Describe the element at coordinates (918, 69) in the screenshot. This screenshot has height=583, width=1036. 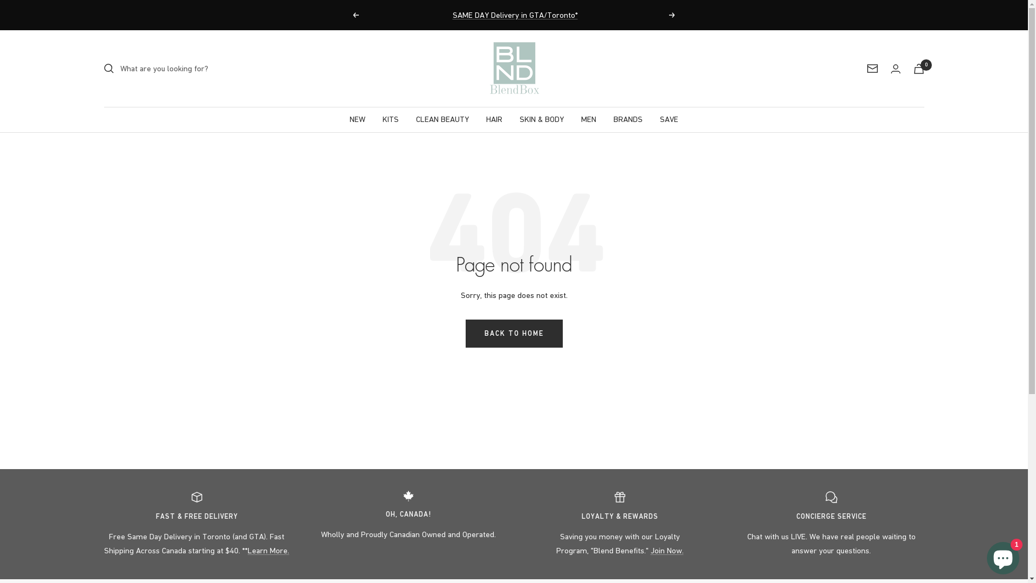
I see `0` at that location.